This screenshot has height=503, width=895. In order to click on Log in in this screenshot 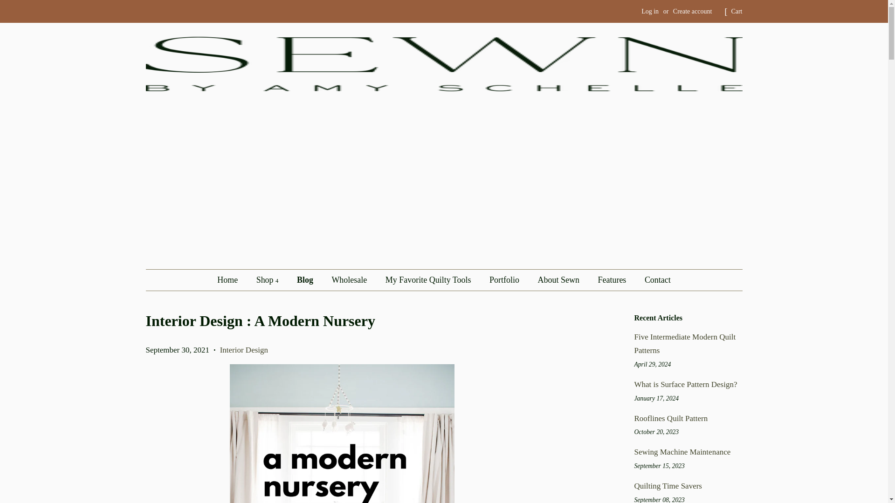, I will do `click(650, 11)`.